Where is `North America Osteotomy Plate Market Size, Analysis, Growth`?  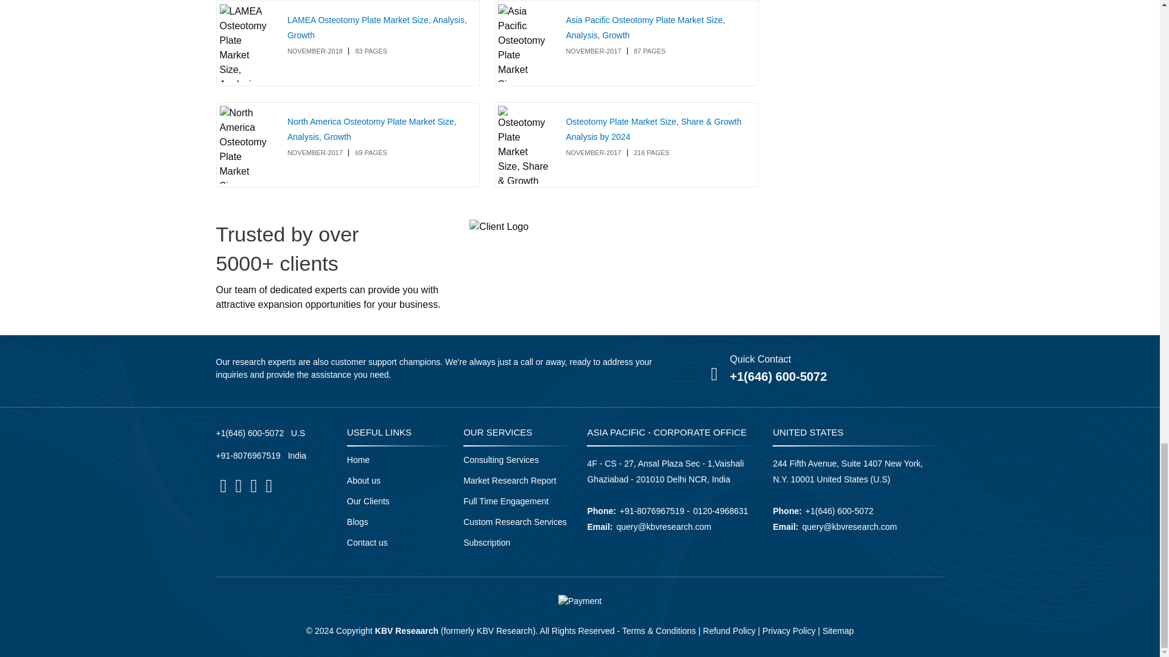 North America Osteotomy Plate Market Size, Analysis, Growth is located at coordinates (372, 129).